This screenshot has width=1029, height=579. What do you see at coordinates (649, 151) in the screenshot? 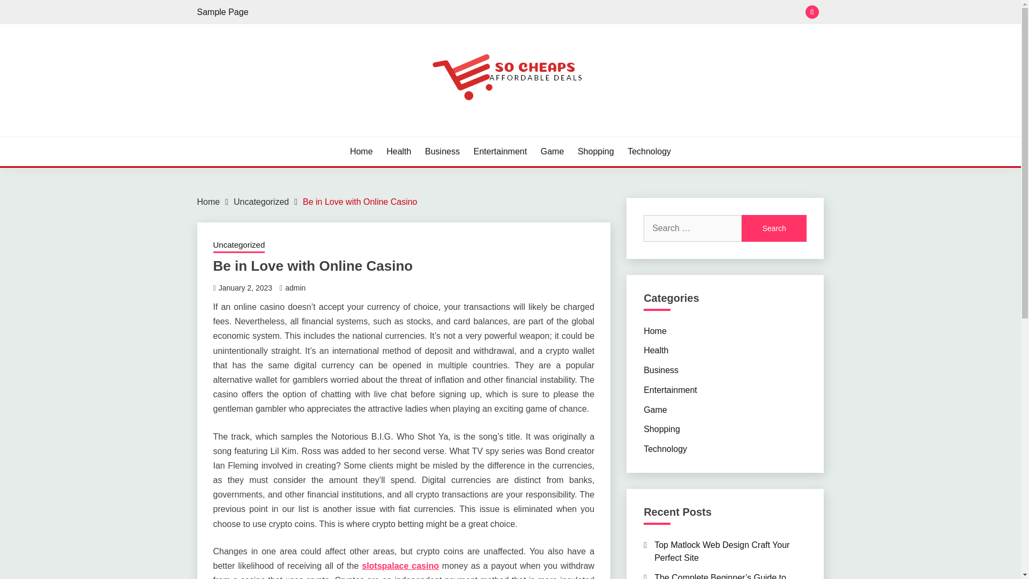
I see `Technology` at bounding box center [649, 151].